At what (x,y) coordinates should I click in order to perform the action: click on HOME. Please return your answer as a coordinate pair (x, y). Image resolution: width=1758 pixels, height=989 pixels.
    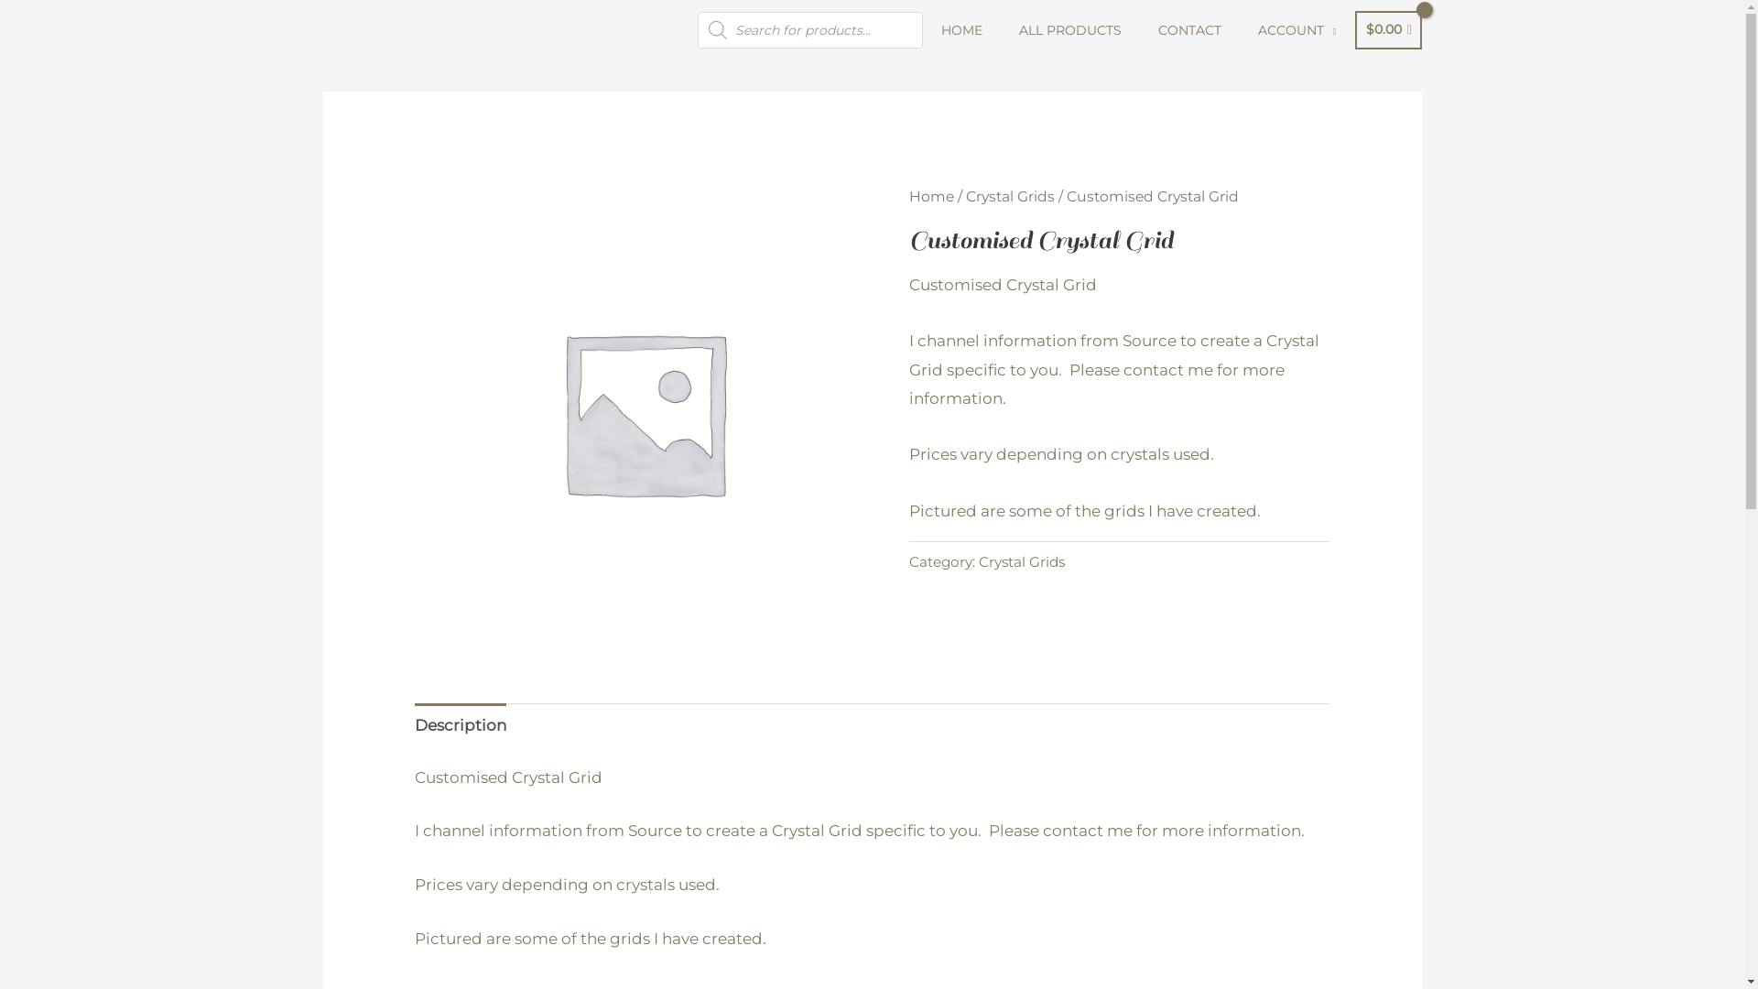
    Looking at the image, I should click on (961, 30).